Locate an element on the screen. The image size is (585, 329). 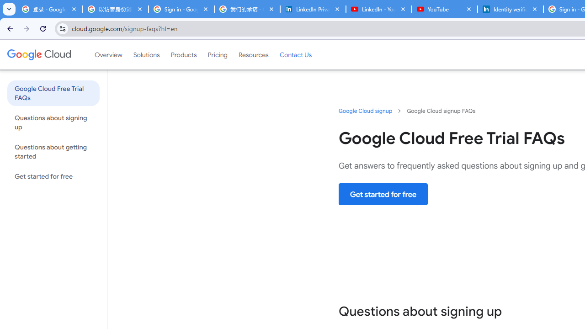
Products is located at coordinates (184, 54).